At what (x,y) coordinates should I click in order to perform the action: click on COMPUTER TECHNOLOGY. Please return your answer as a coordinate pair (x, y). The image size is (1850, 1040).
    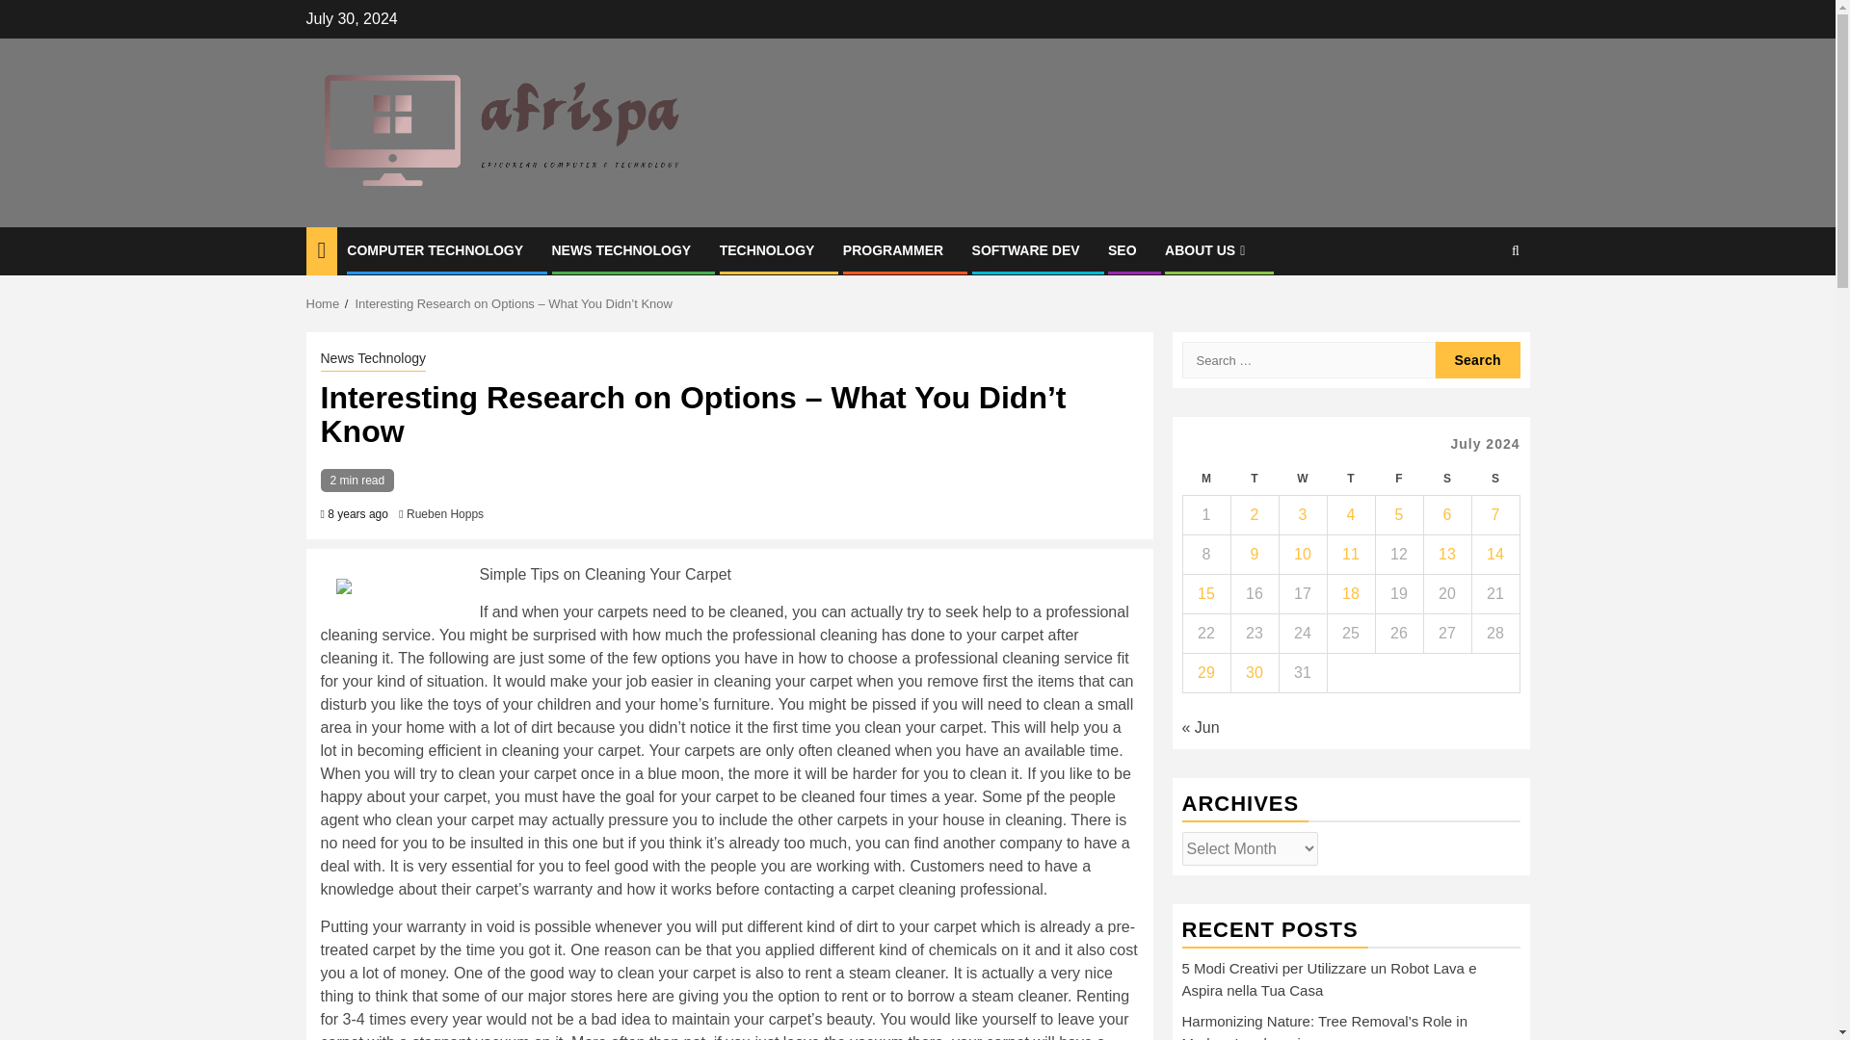
    Looking at the image, I should click on (436, 249).